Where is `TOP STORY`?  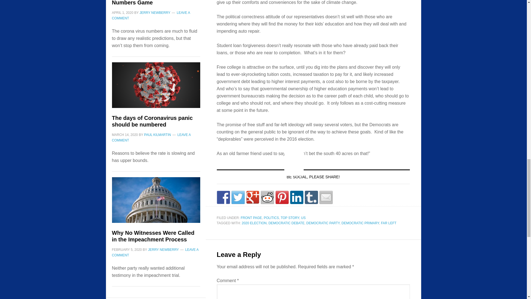
TOP STORY is located at coordinates (290, 218).